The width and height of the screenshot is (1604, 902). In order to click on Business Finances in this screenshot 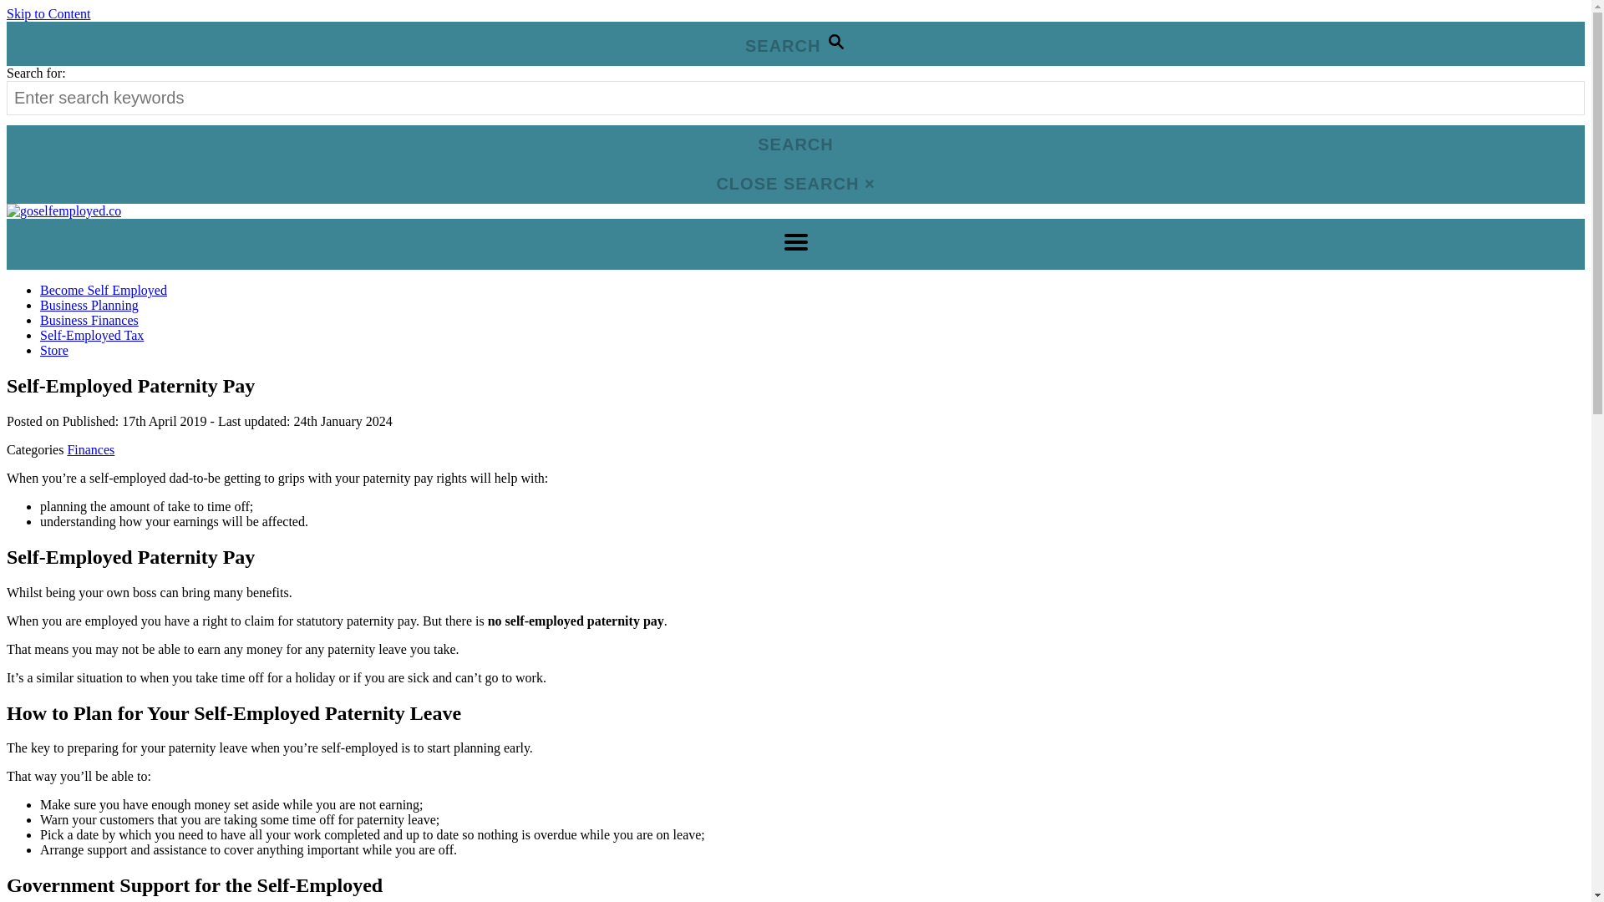, I will do `click(89, 320)`.